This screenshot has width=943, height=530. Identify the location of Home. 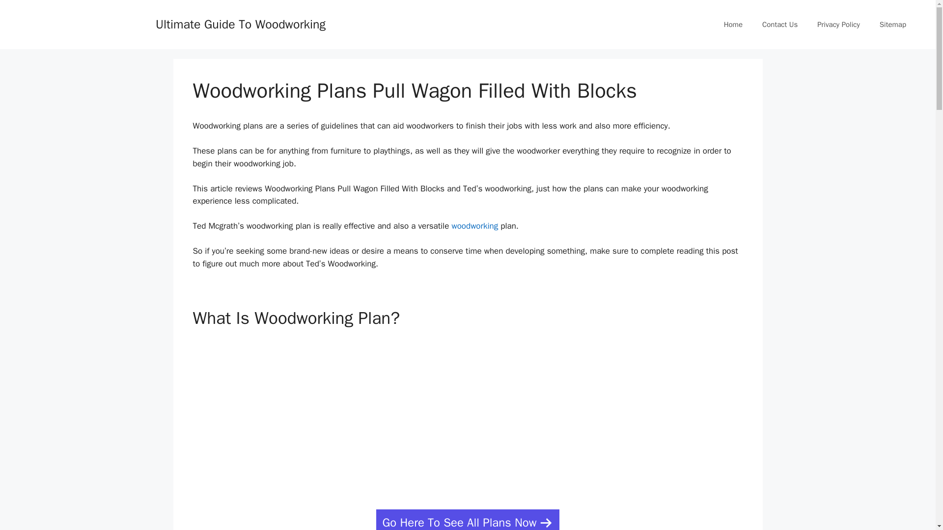
(733, 25).